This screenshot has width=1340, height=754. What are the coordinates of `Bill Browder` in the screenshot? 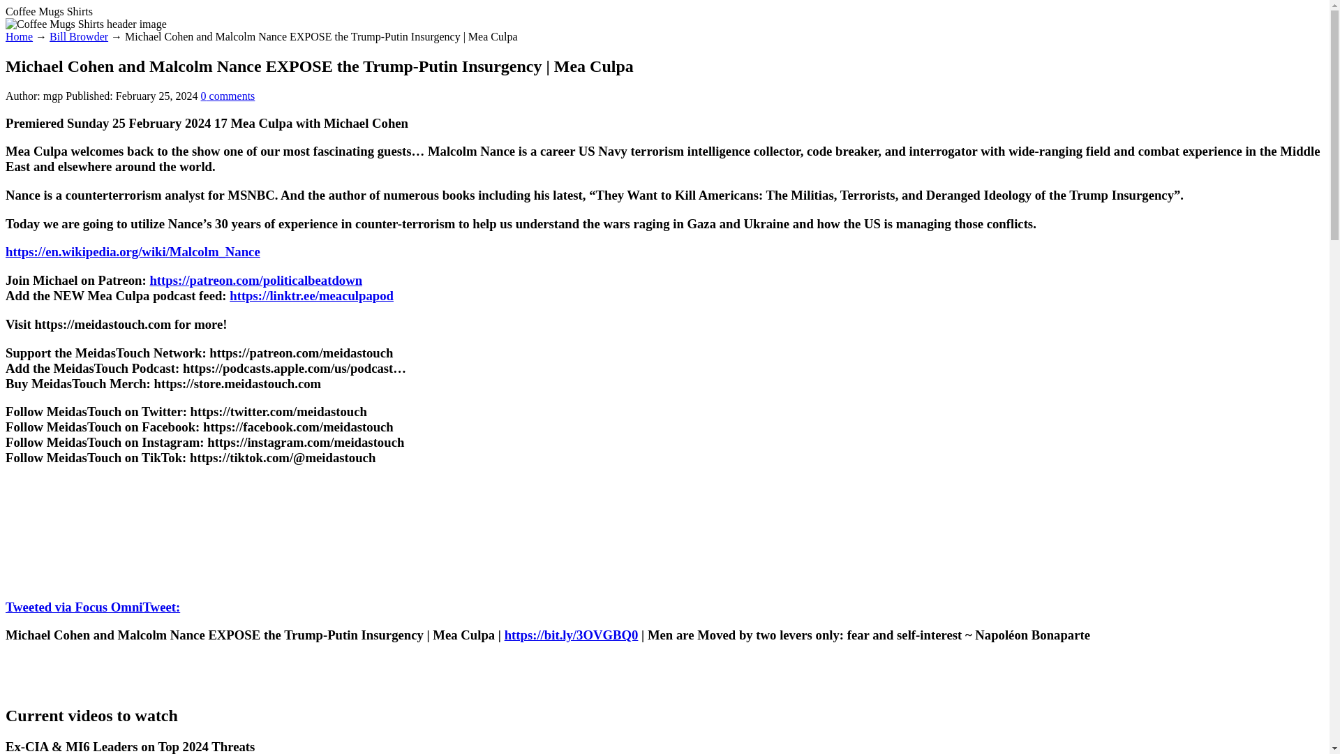 It's located at (79, 36).